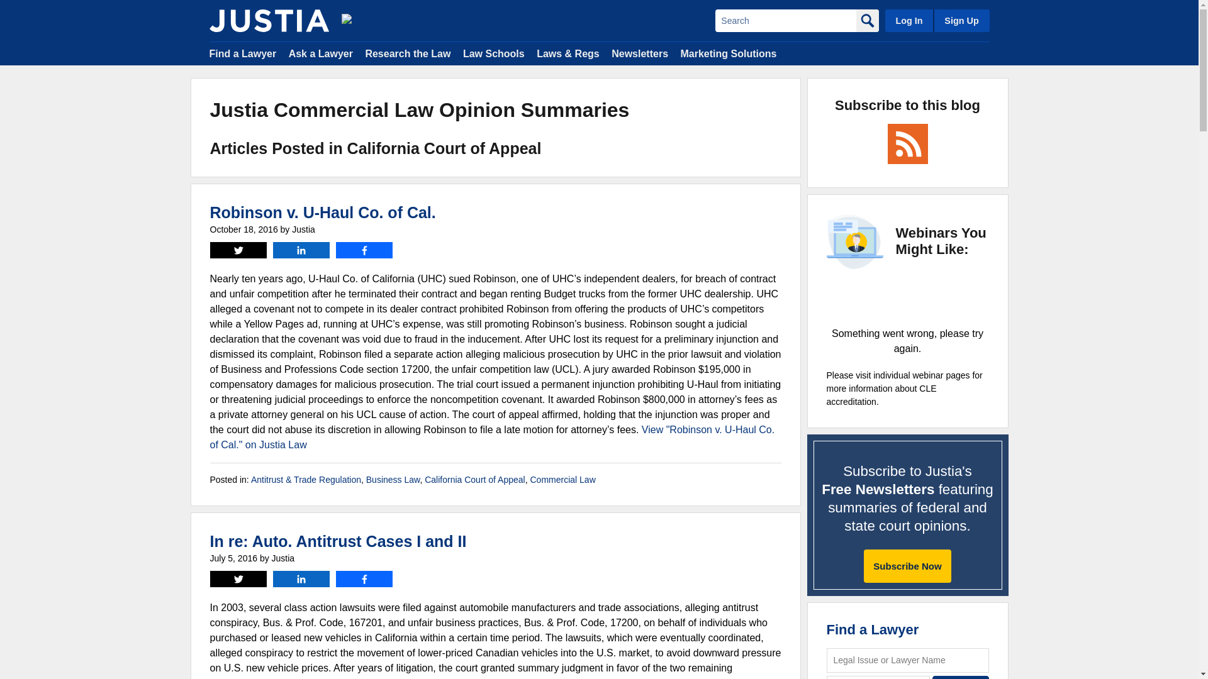 The image size is (1208, 679). What do you see at coordinates (961, 20) in the screenshot?
I see `Sign Up` at bounding box center [961, 20].